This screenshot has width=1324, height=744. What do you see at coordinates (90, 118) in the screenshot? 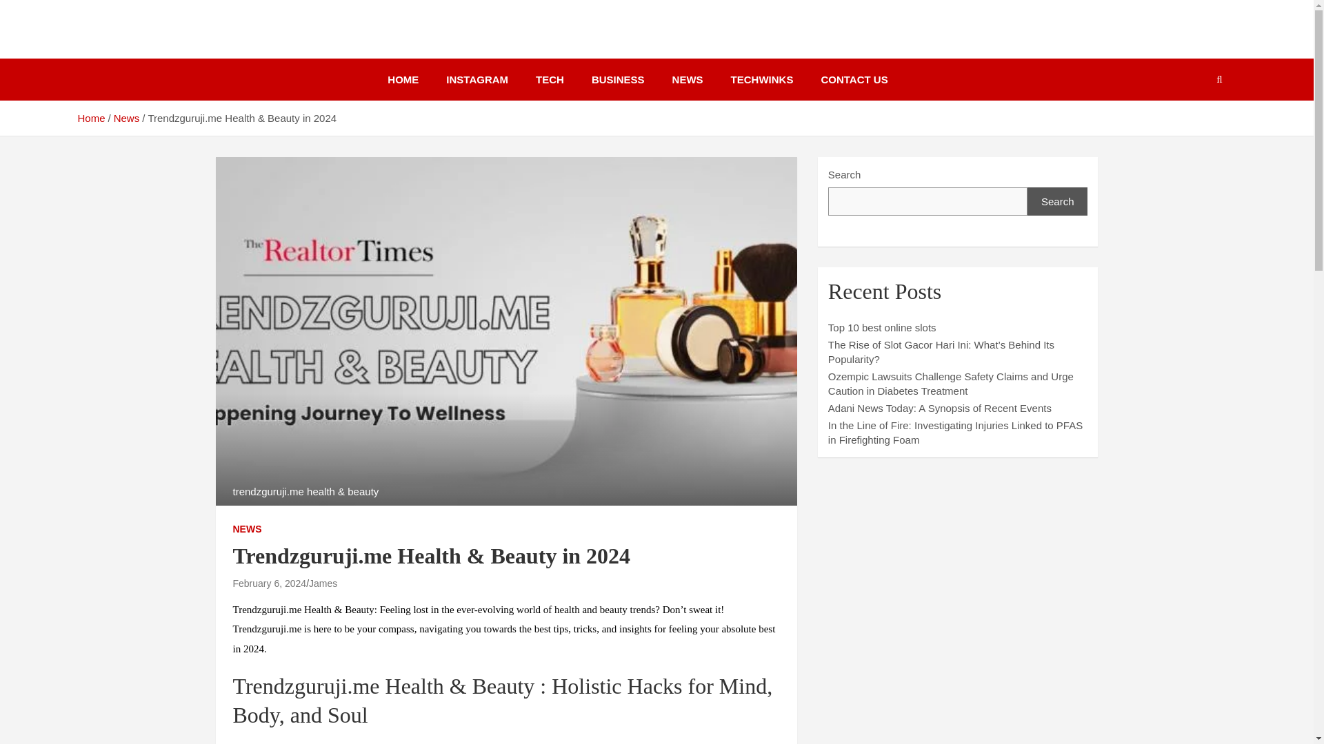
I see `Home` at bounding box center [90, 118].